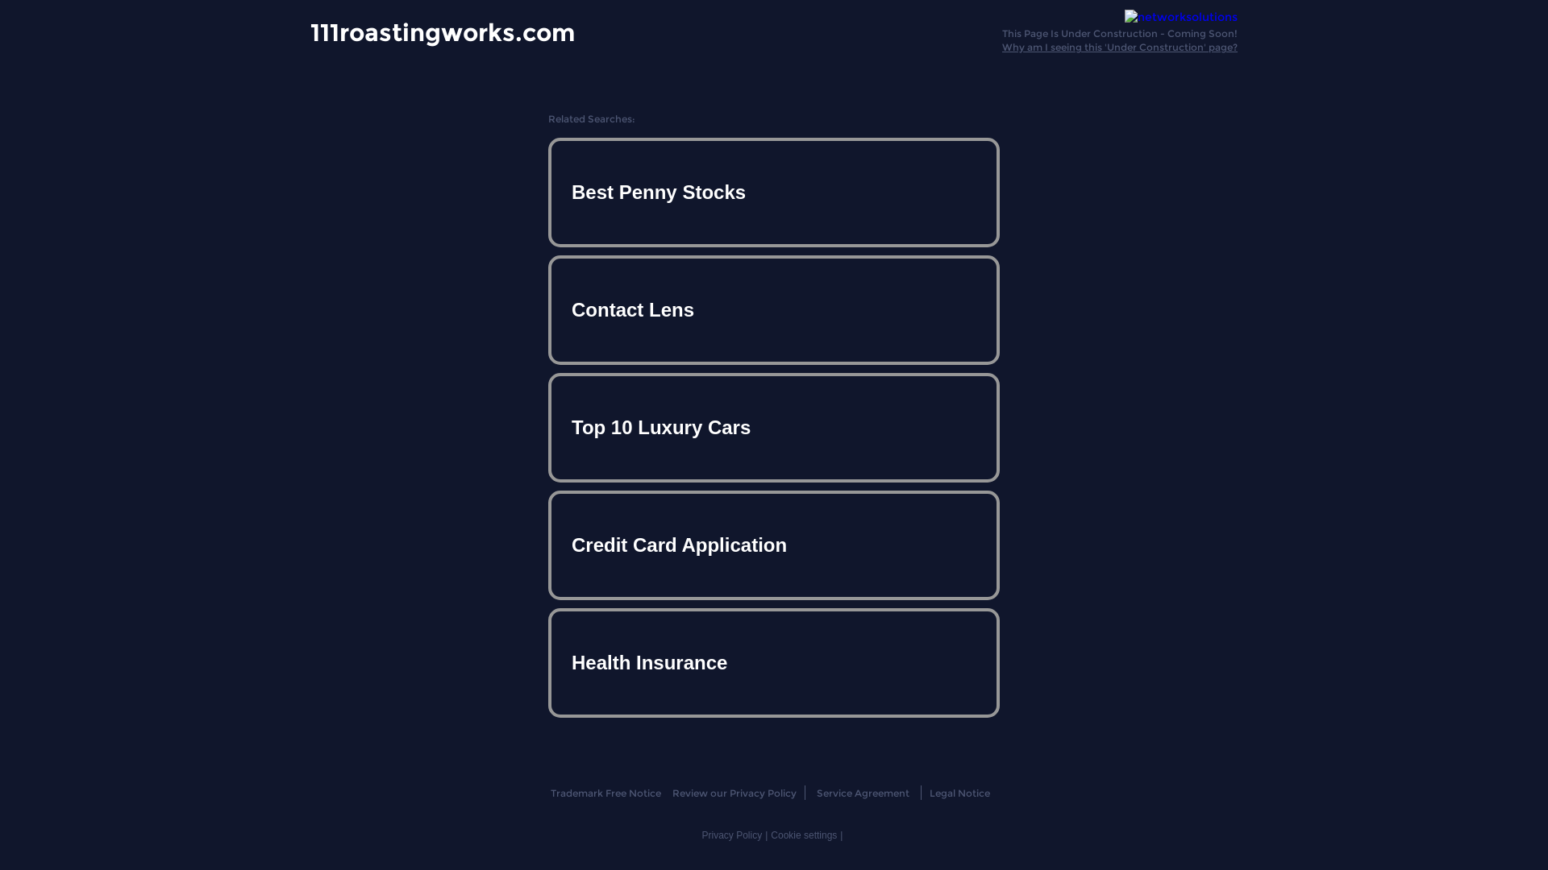 This screenshot has width=1548, height=870. I want to click on Service Agreement, so click(863, 793).